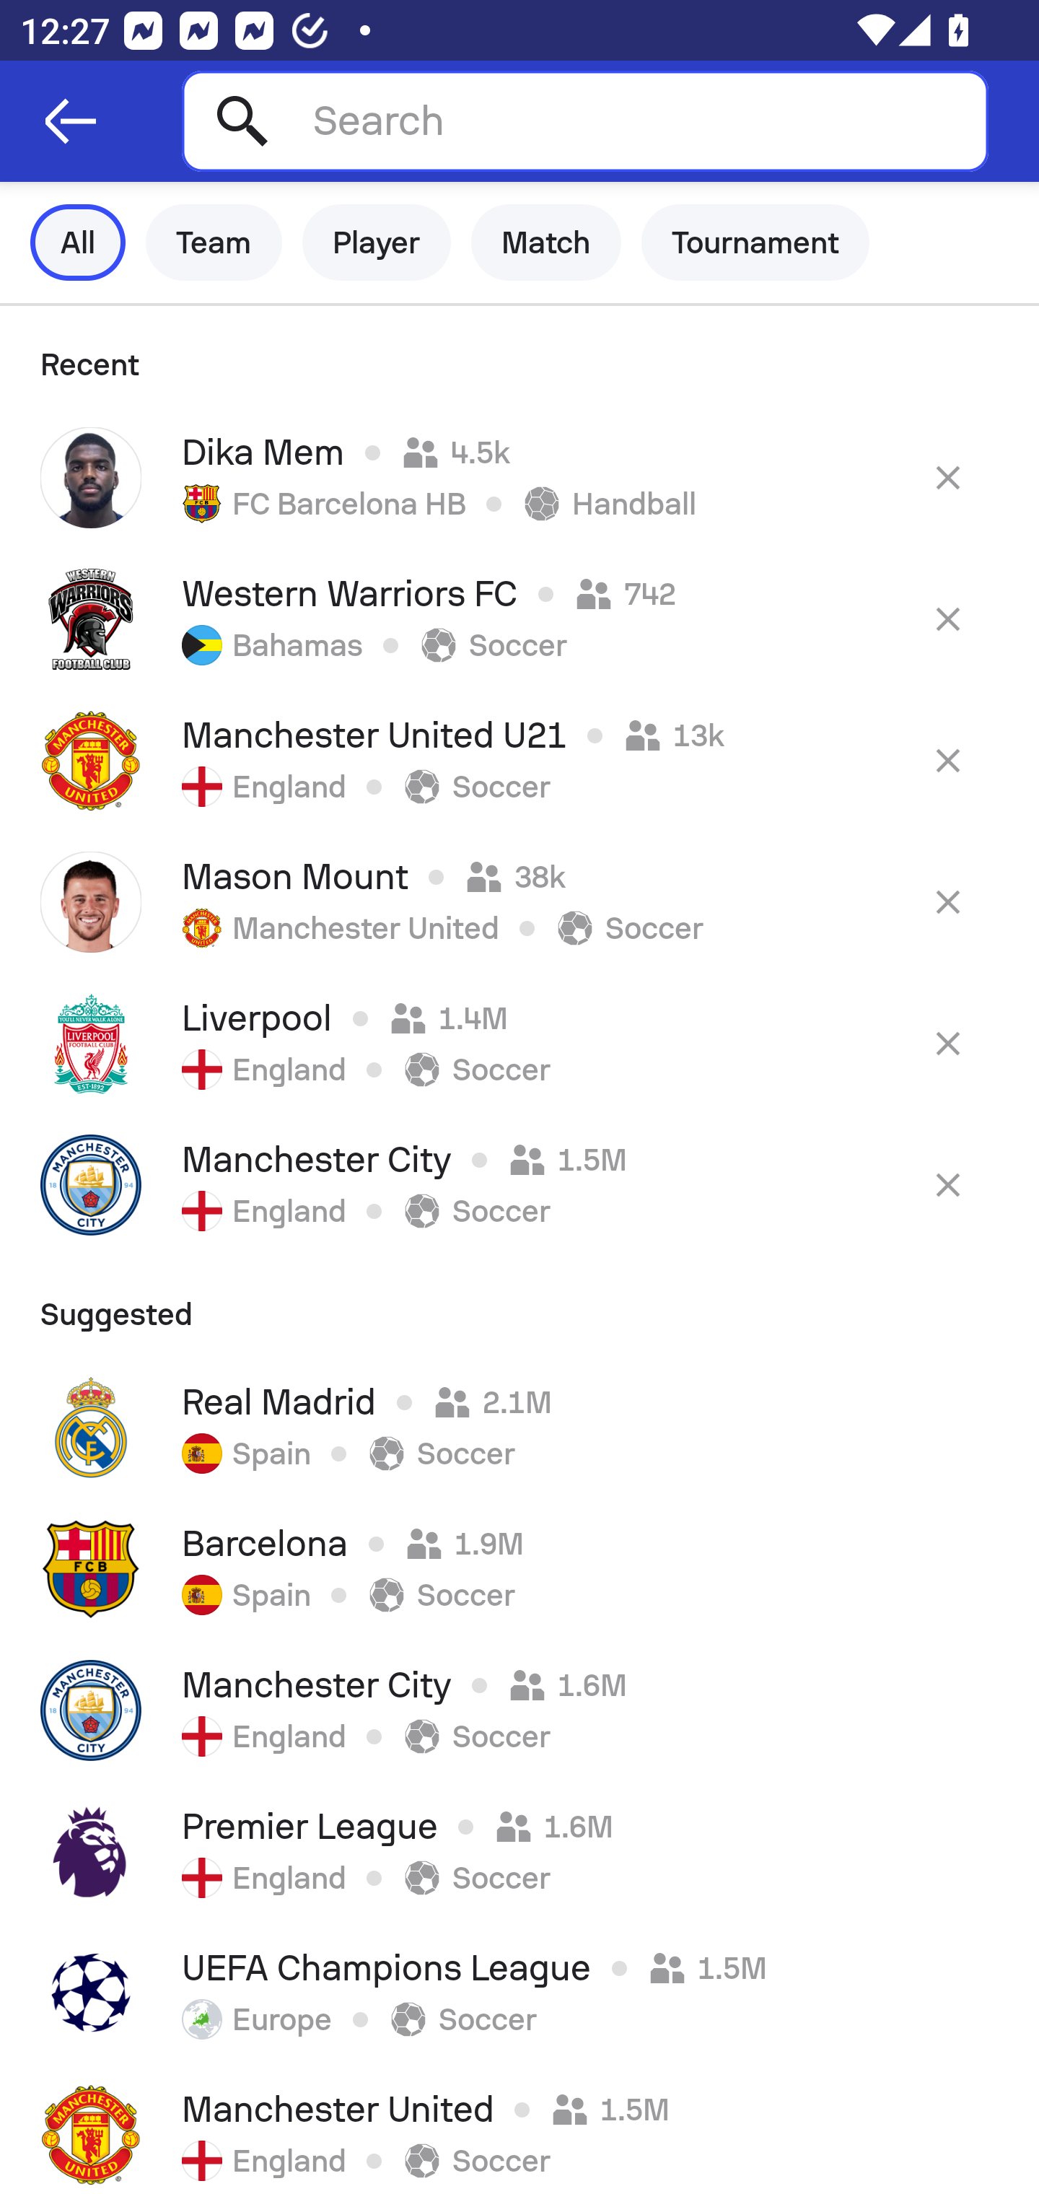 This screenshot has width=1039, height=2194. What do you see at coordinates (519, 1710) in the screenshot?
I see `Manchester City 1.6M England Soccer` at bounding box center [519, 1710].